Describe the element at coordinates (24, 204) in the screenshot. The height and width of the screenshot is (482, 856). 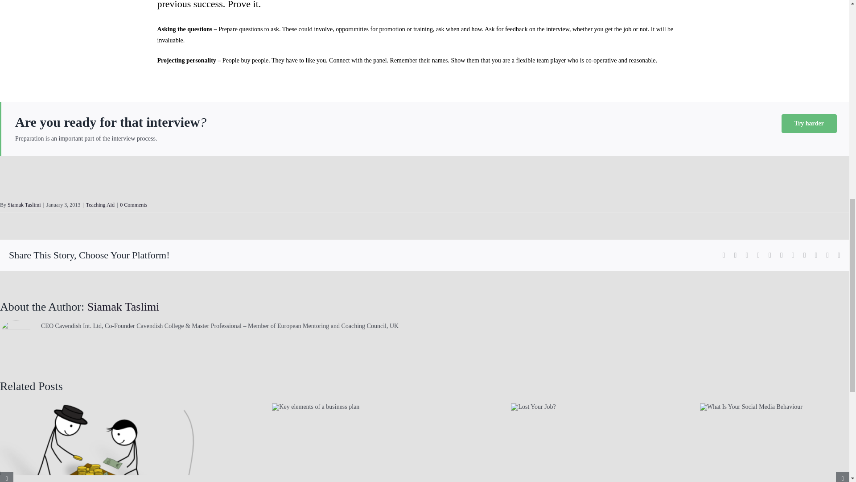
I see `Posts by Siamak Taslimi` at that location.